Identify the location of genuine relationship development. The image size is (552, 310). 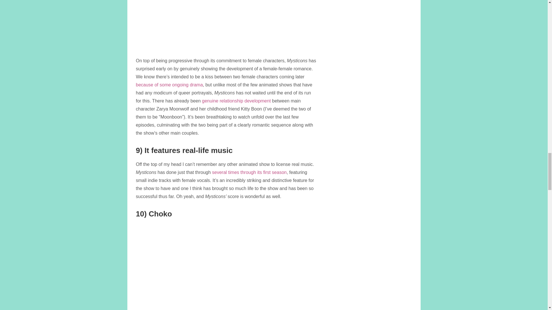
(236, 101).